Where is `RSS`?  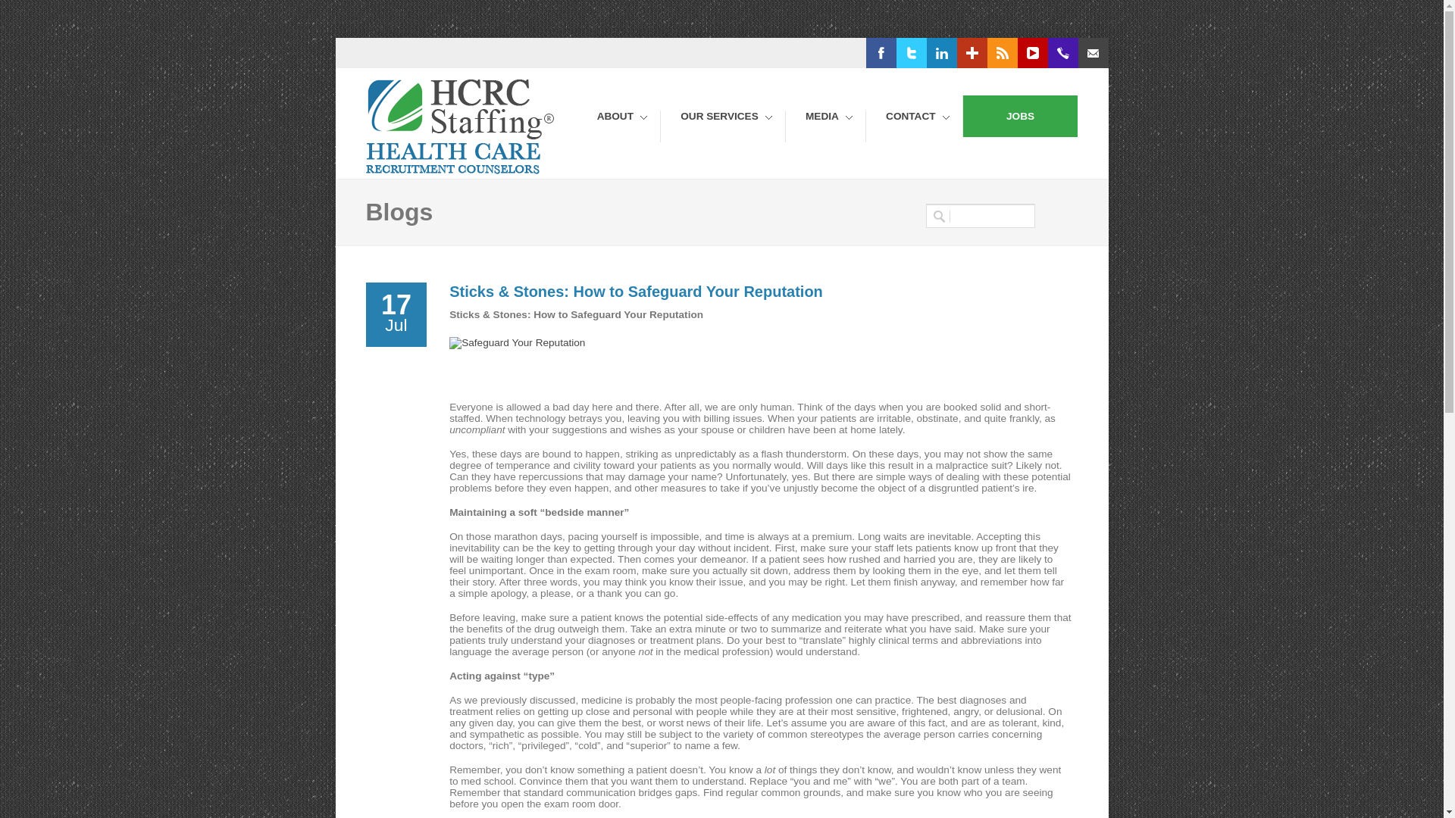 RSS is located at coordinates (1015, 53).